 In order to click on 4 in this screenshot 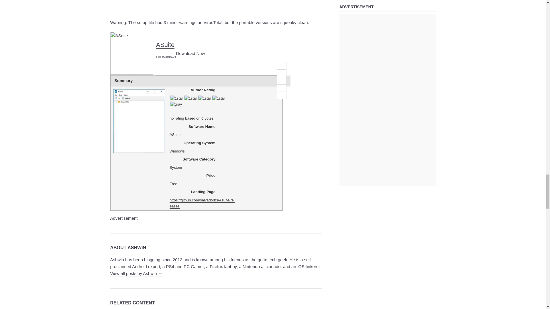, I will do `click(281, 88)`.